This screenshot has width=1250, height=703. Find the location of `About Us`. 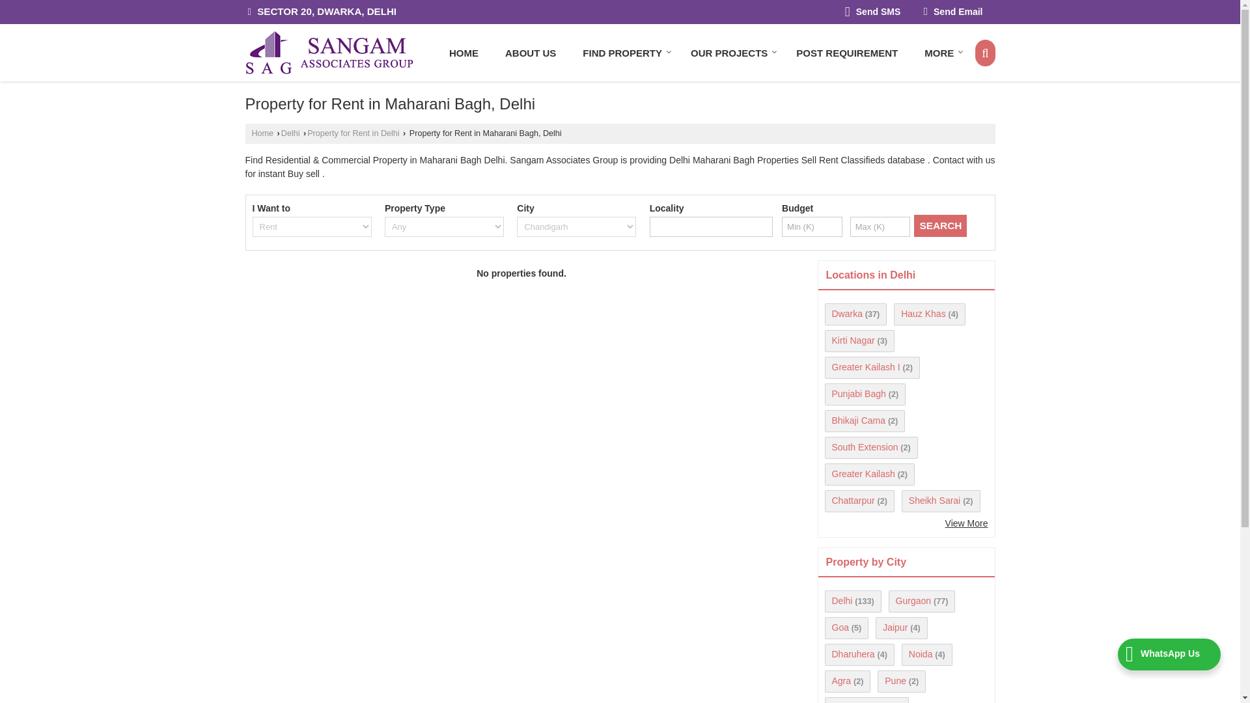

About Us is located at coordinates (530, 52).